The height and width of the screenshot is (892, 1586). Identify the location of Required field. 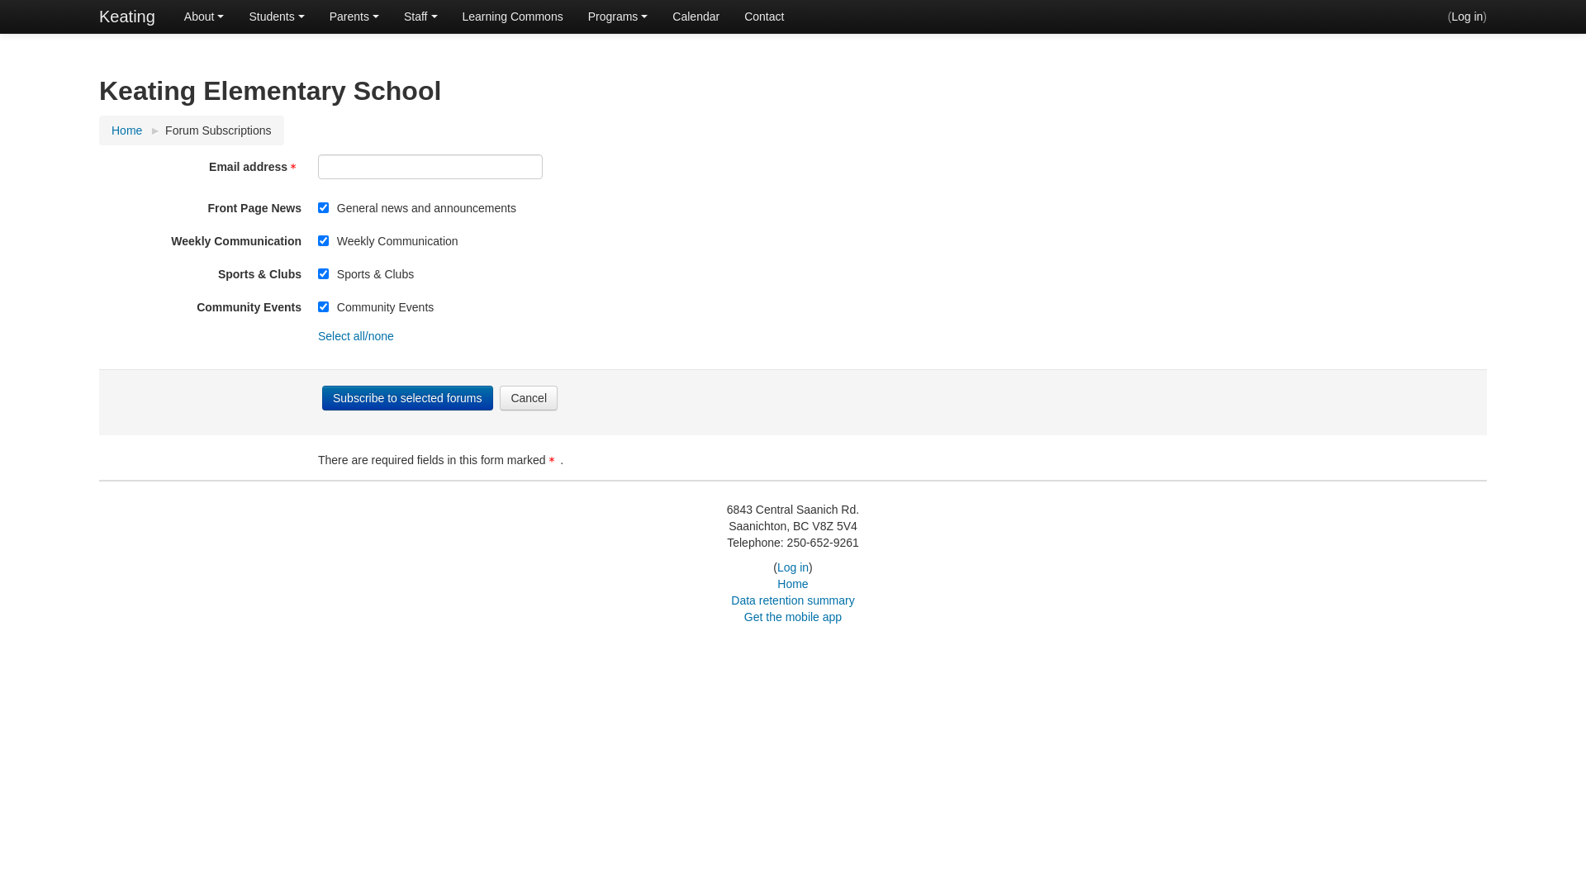
(296, 168).